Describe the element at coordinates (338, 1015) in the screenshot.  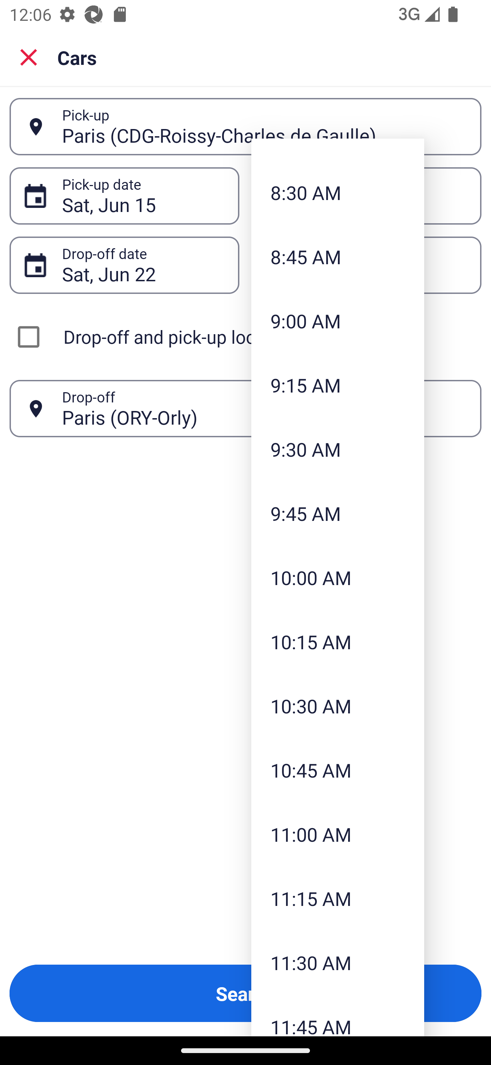
I see `11:45 AM` at that location.